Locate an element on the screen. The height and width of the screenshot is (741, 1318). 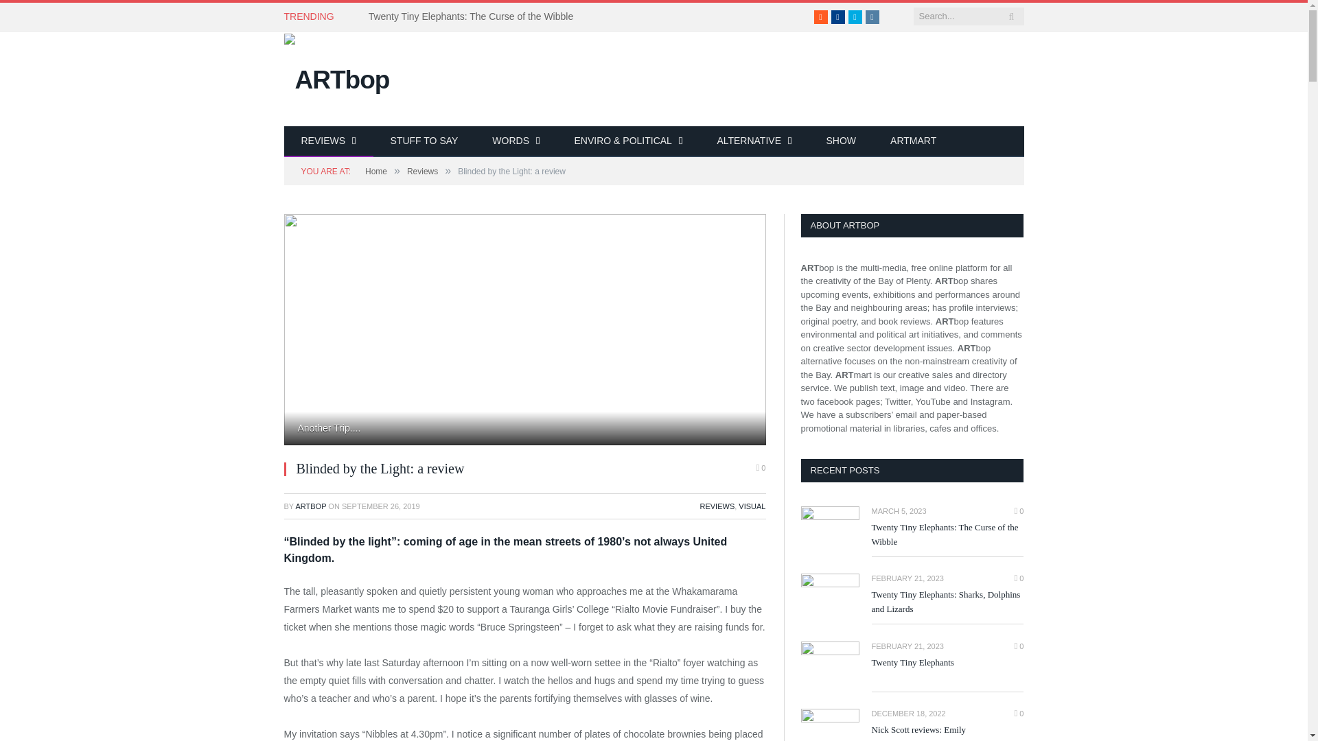
Twitter is located at coordinates (855, 16).